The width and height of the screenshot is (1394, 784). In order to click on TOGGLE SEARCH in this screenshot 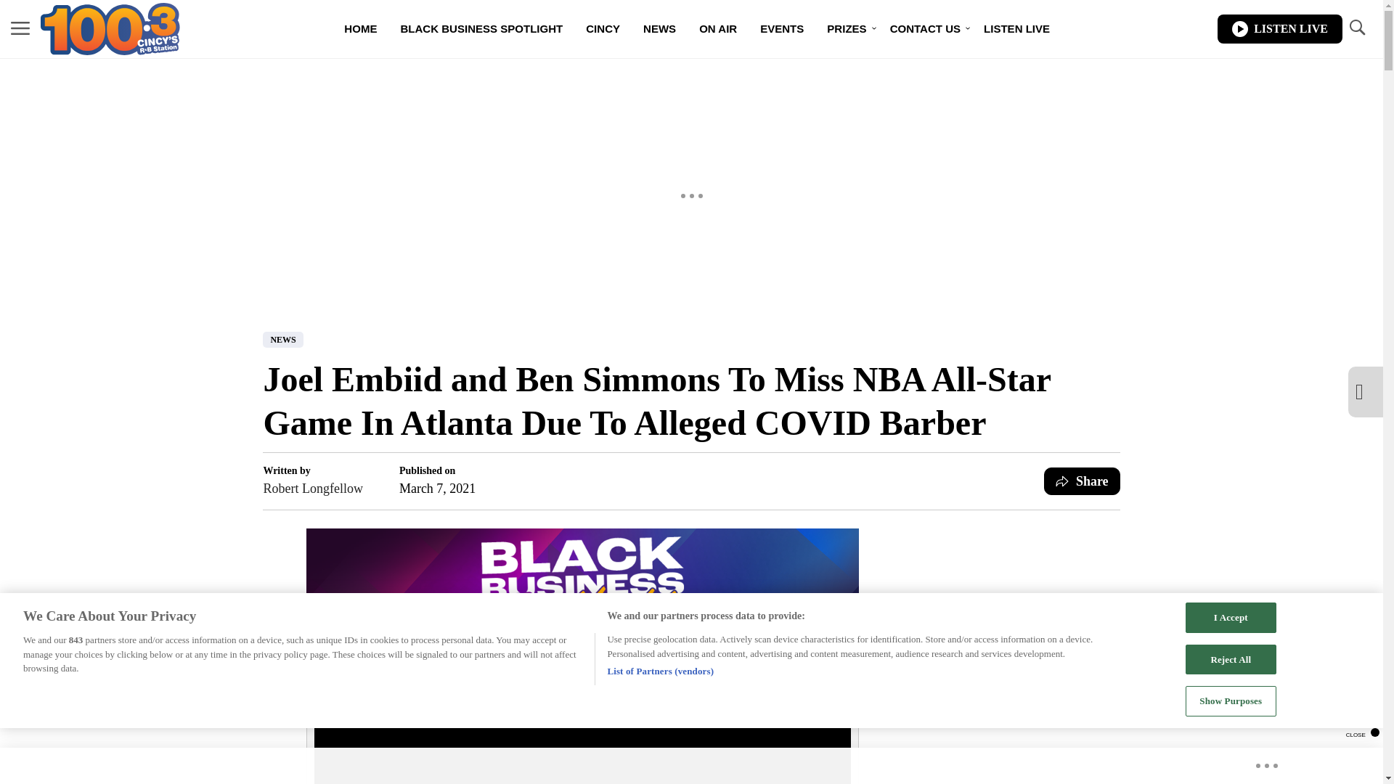, I will do `click(1356, 28)`.